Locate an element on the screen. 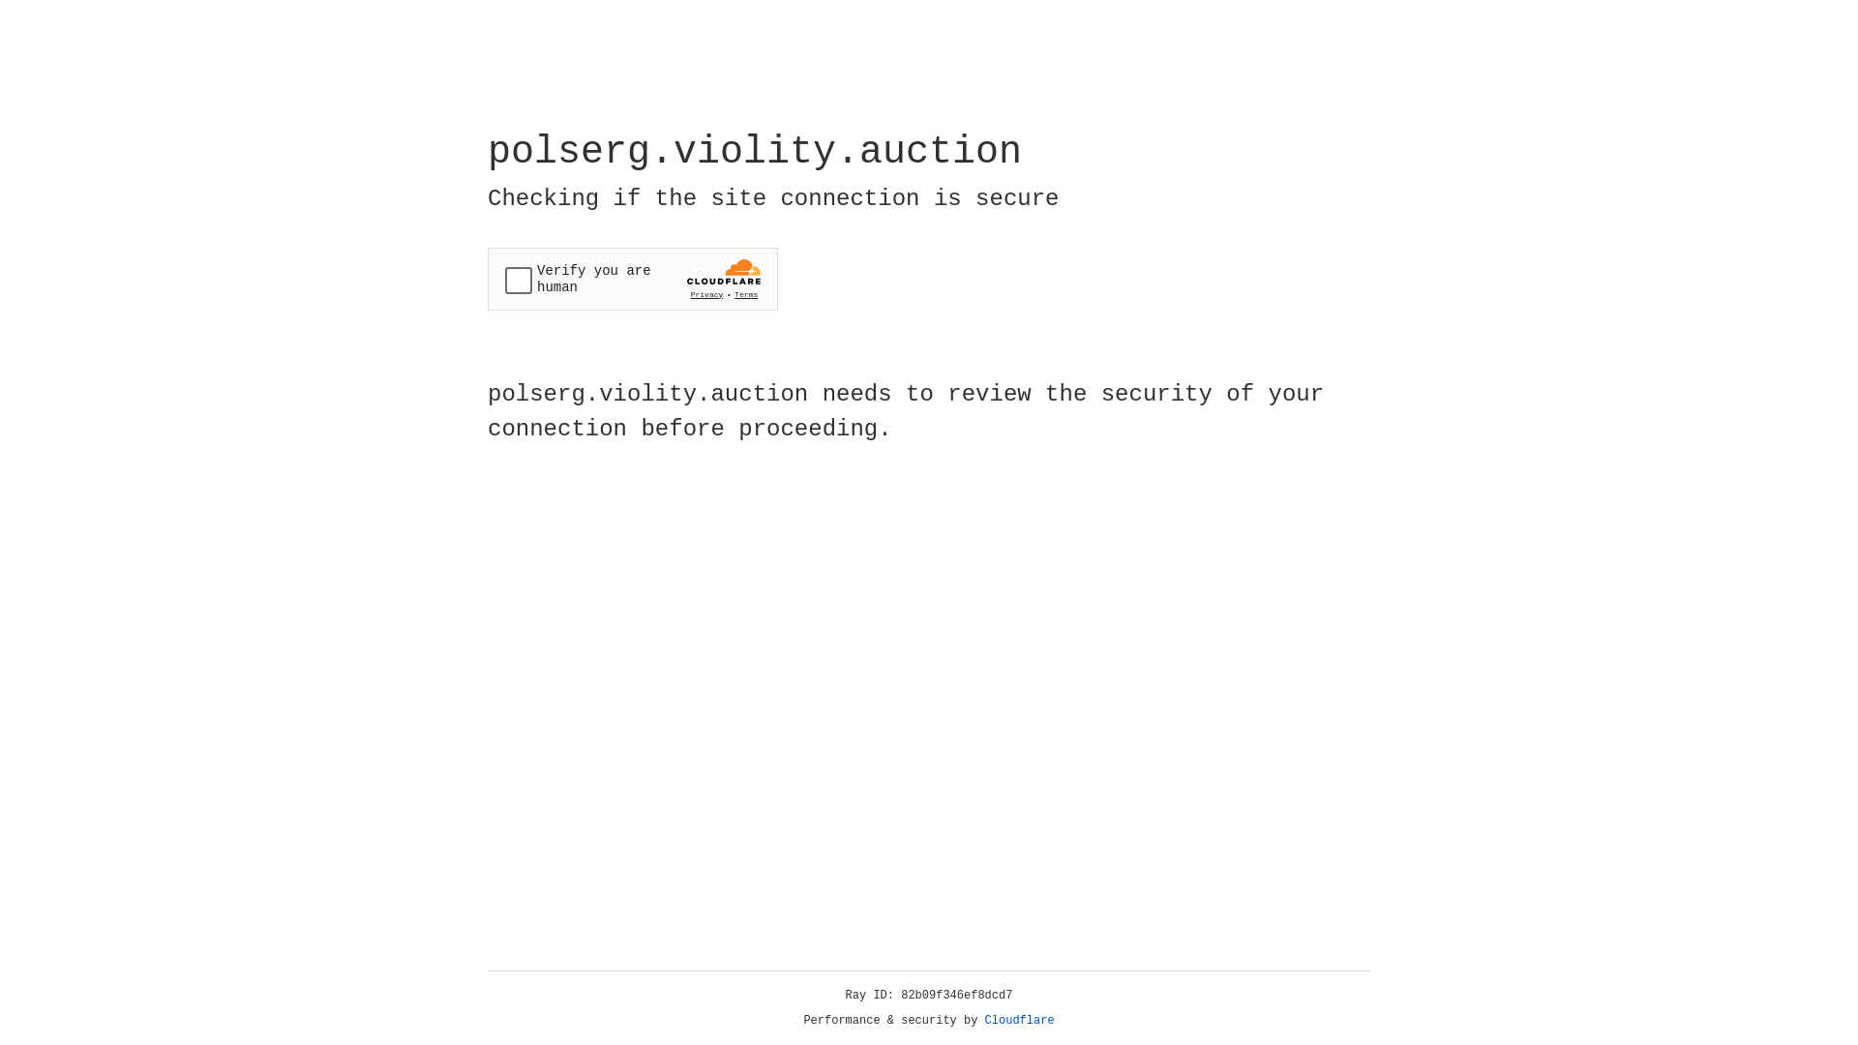 Image resolution: width=1858 pixels, height=1045 pixels. Widget containing a Cloudflare security challenge is located at coordinates (633, 279).